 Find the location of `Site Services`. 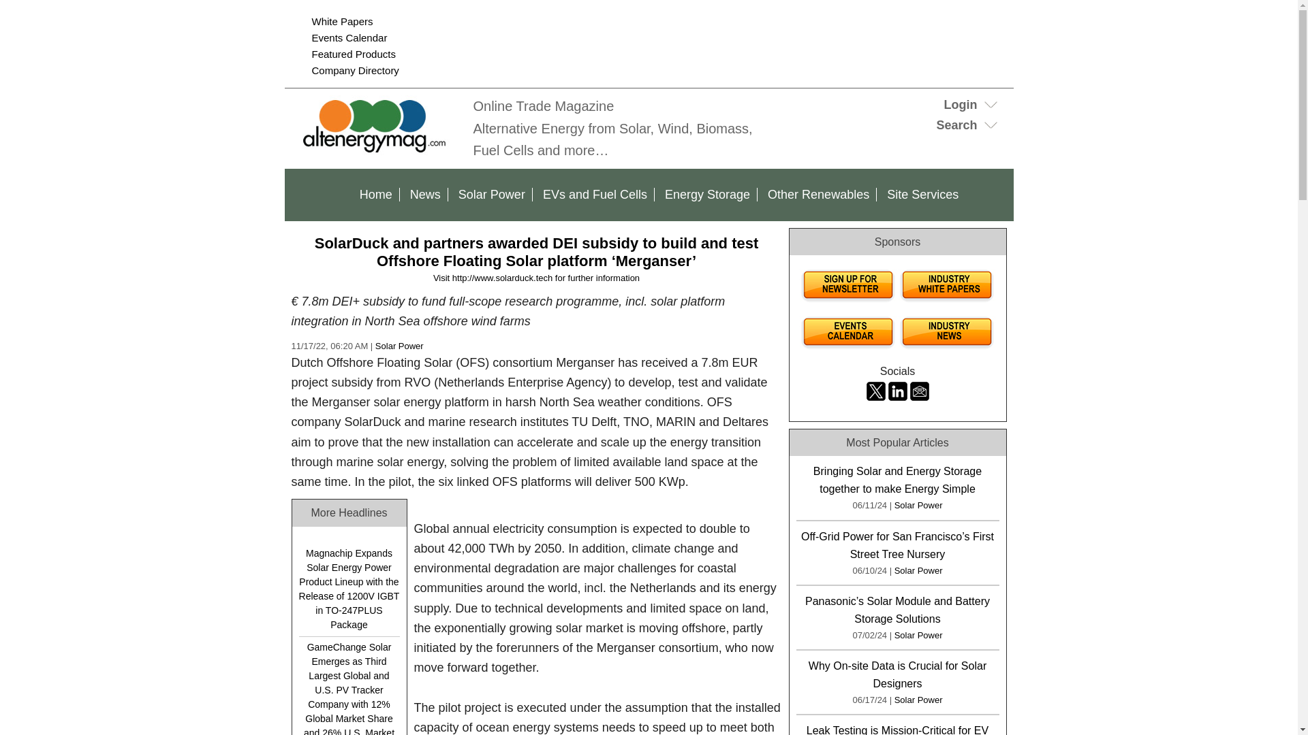

Site Services is located at coordinates (922, 195).